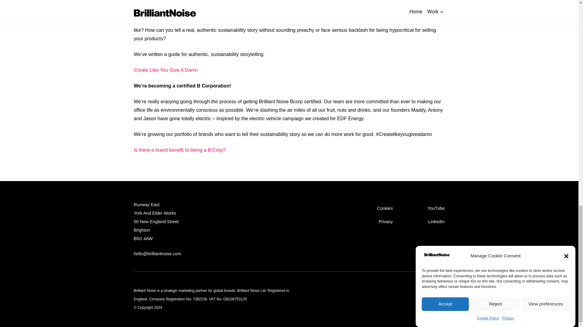 This screenshot has height=327, width=583. Describe the element at coordinates (179, 150) in the screenshot. I see `Is there a brand benefit to being a B Corp?` at that location.